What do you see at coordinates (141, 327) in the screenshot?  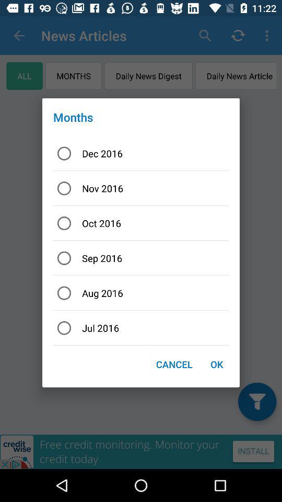 I see `choose the icon below the aug 2016 icon` at bounding box center [141, 327].